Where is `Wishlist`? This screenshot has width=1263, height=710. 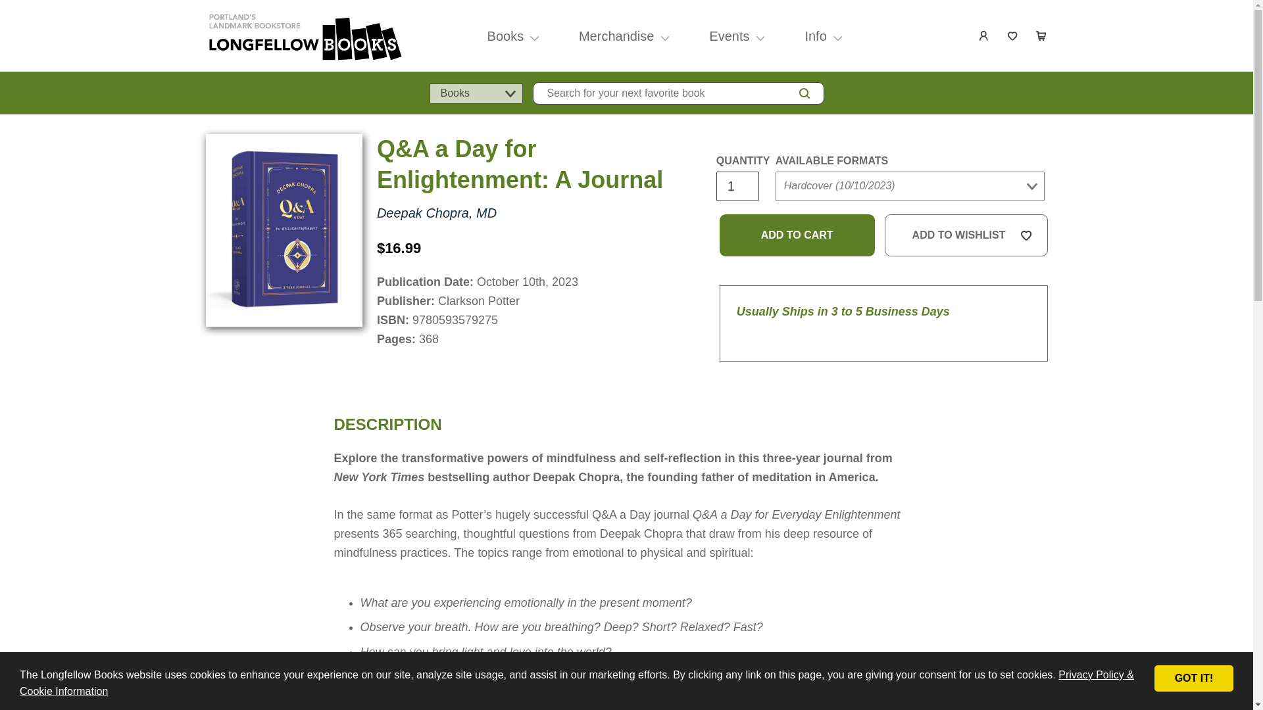 Wishlist is located at coordinates (1013, 35).